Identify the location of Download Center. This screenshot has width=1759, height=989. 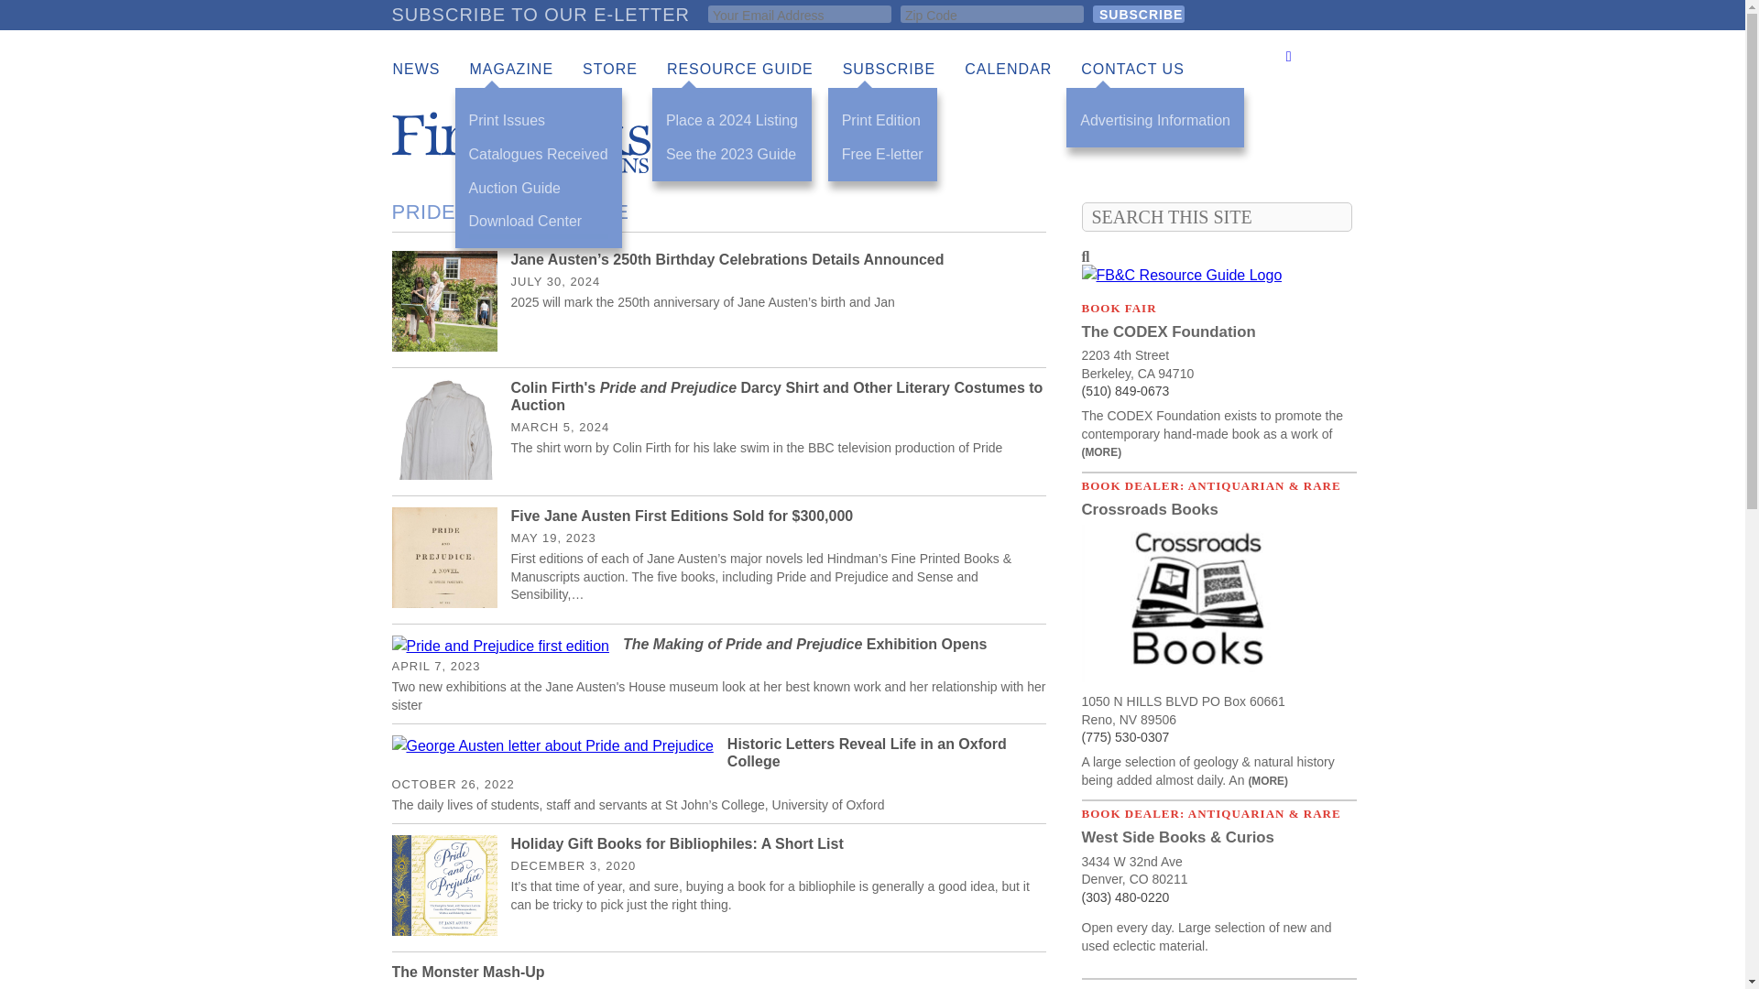
(539, 222).